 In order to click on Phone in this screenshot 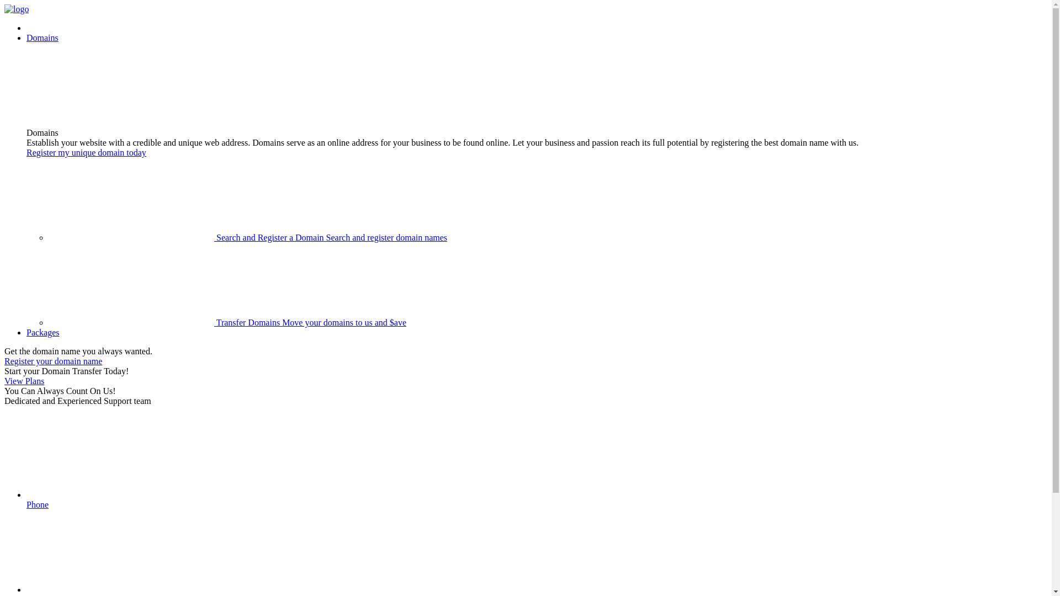, I will do `click(537, 462)`.